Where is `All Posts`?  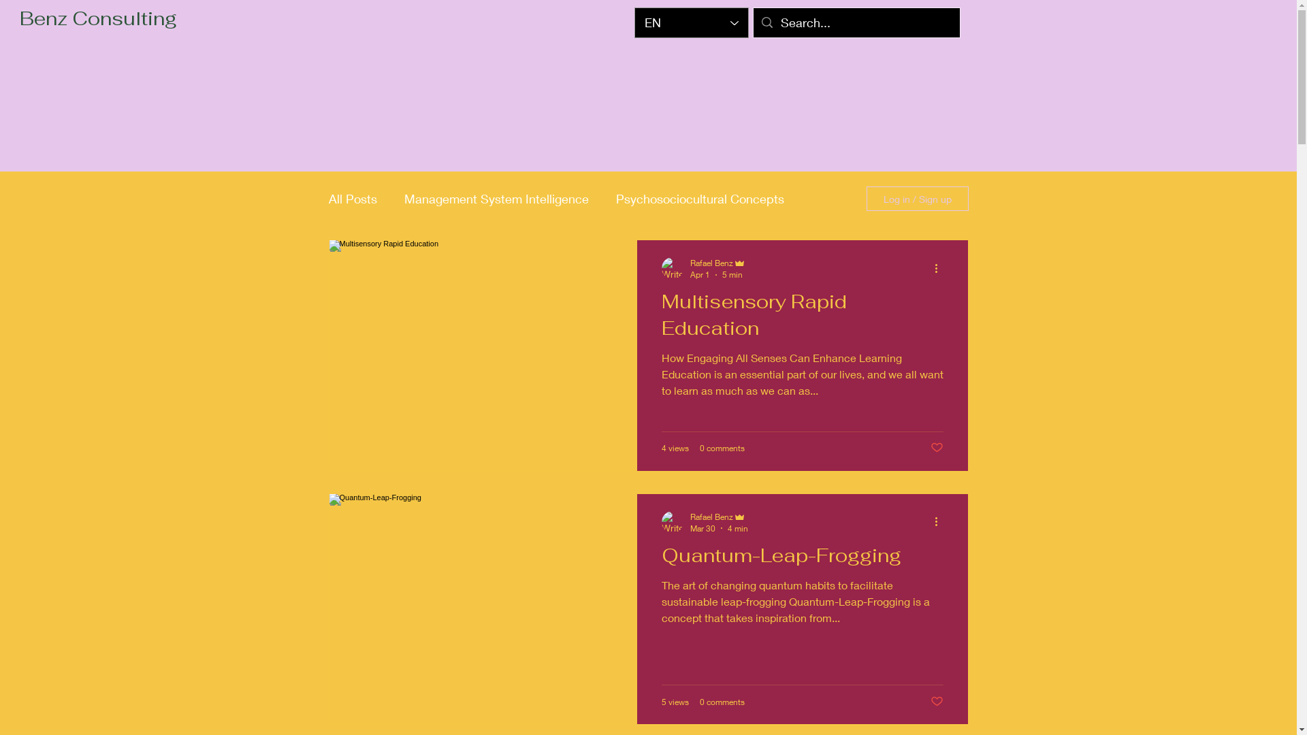 All Posts is located at coordinates (353, 199).